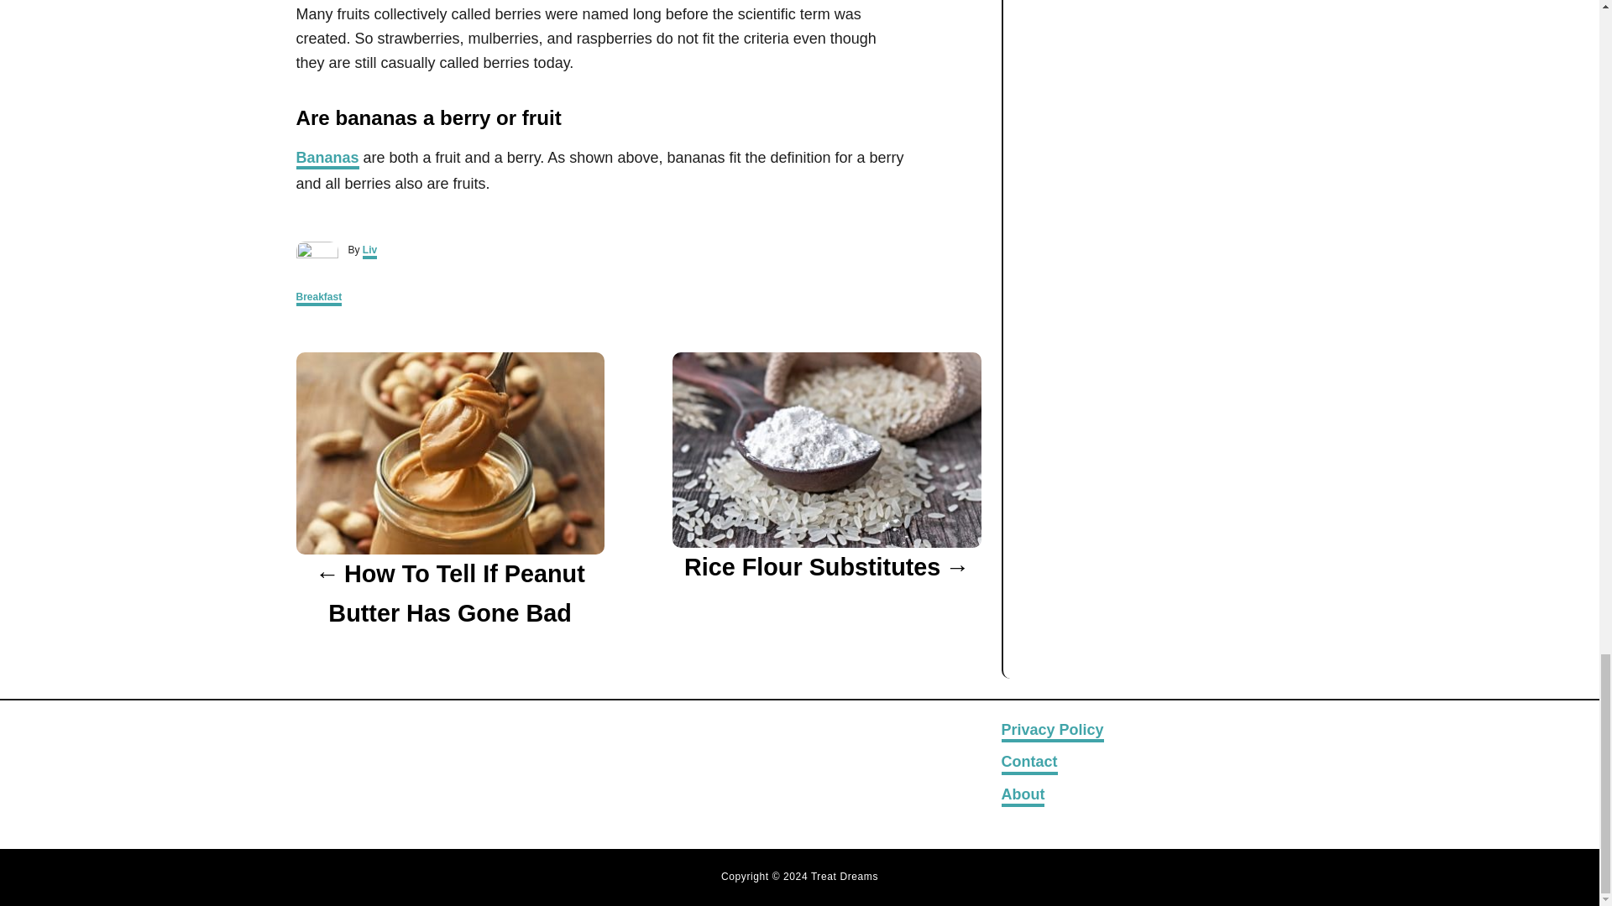 This screenshot has width=1612, height=906. Describe the element at coordinates (1029, 763) in the screenshot. I see `Contact` at that location.